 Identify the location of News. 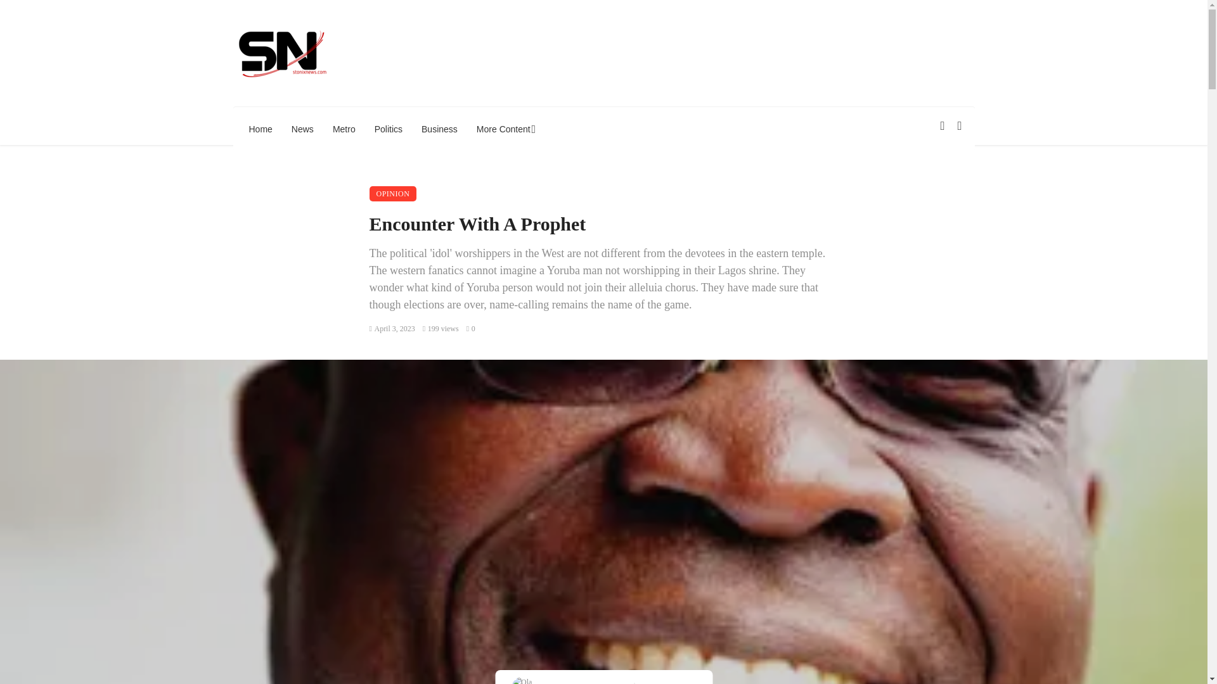
(303, 129).